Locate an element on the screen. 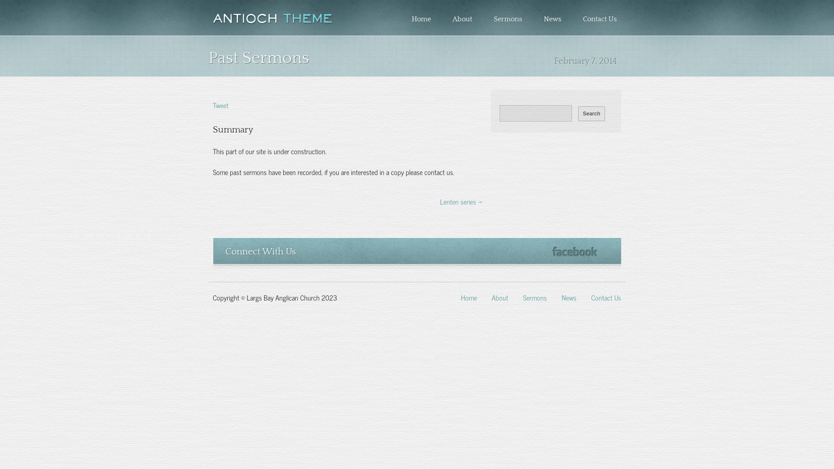  Contact Us is located at coordinates (600, 19).